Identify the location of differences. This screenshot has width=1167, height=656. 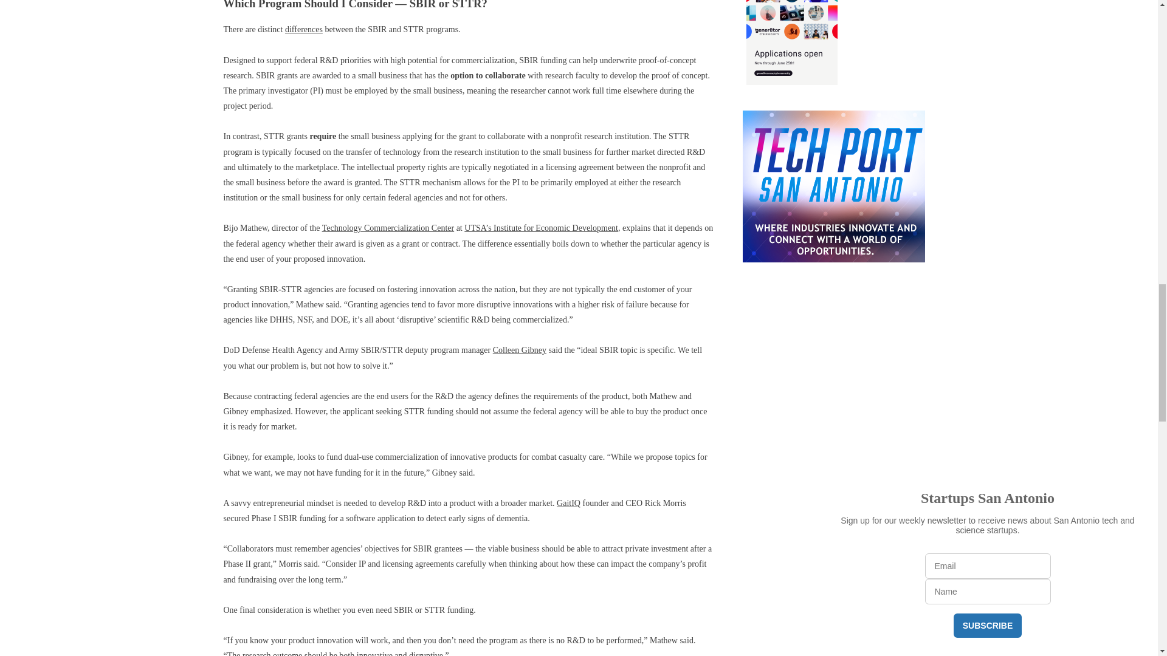
(304, 29).